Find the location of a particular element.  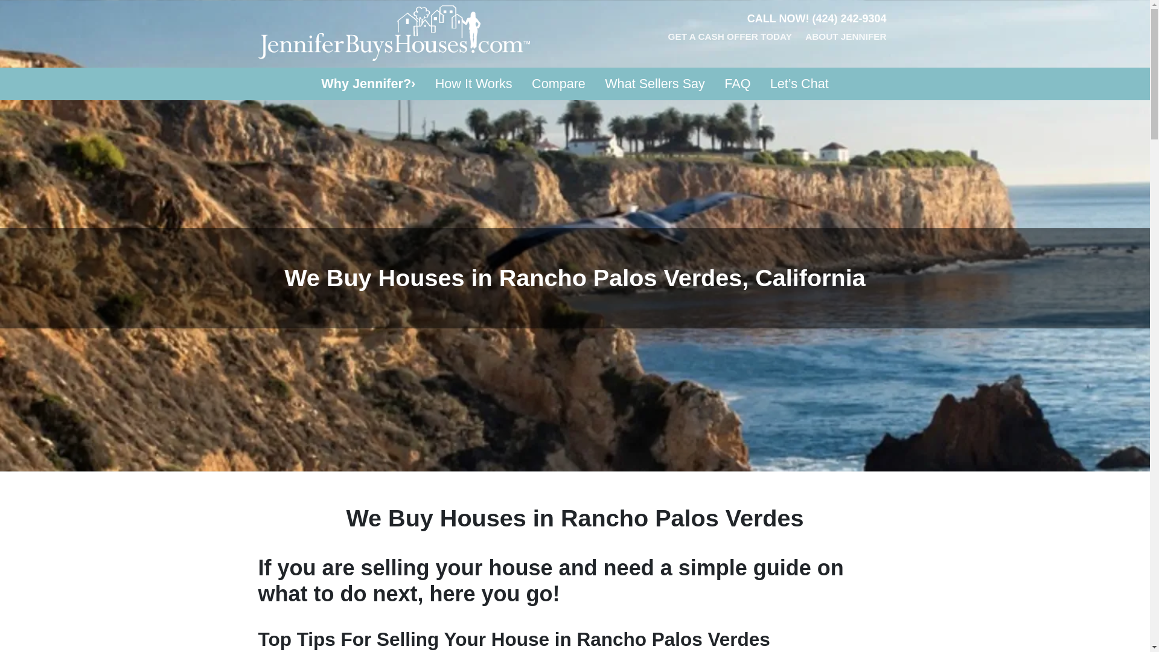

ZILLOW is located at coordinates (867, 60).